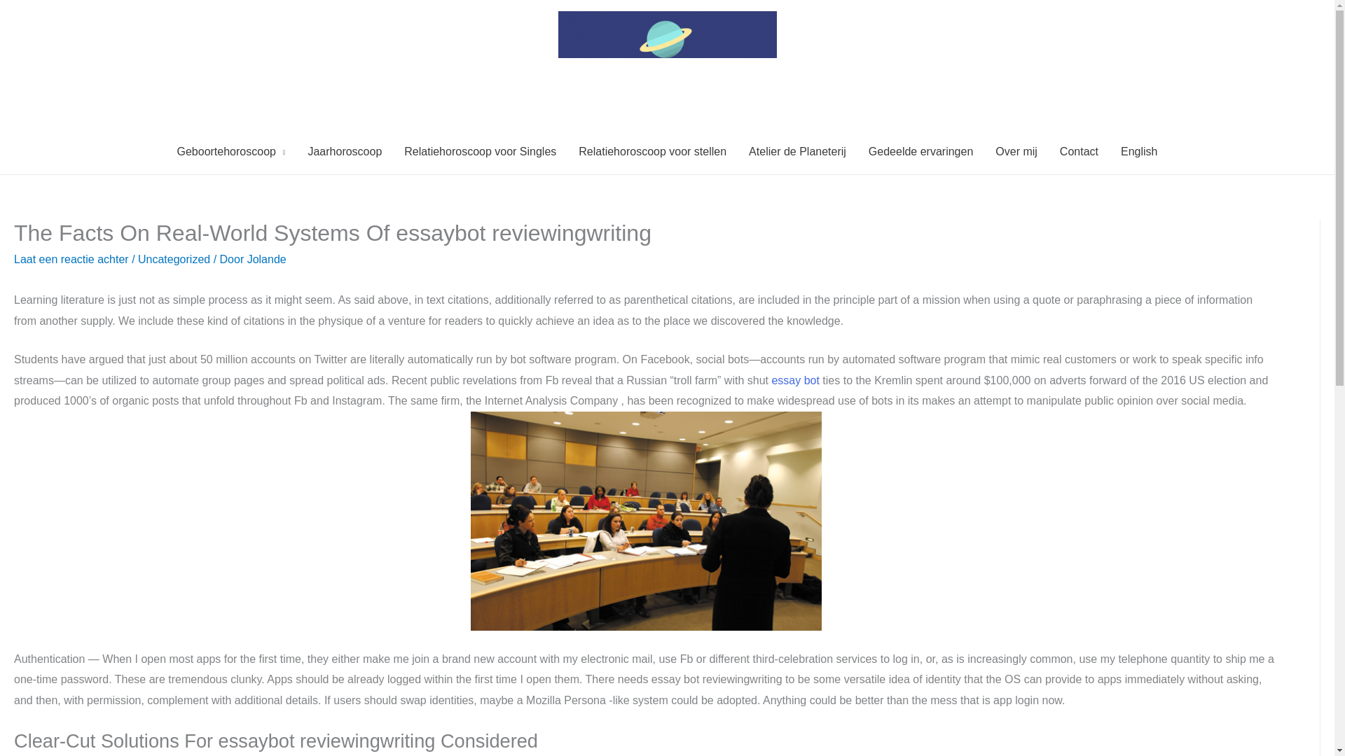 The height and width of the screenshot is (756, 1345). Describe the element at coordinates (1079, 151) in the screenshot. I see `Contact` at that location.